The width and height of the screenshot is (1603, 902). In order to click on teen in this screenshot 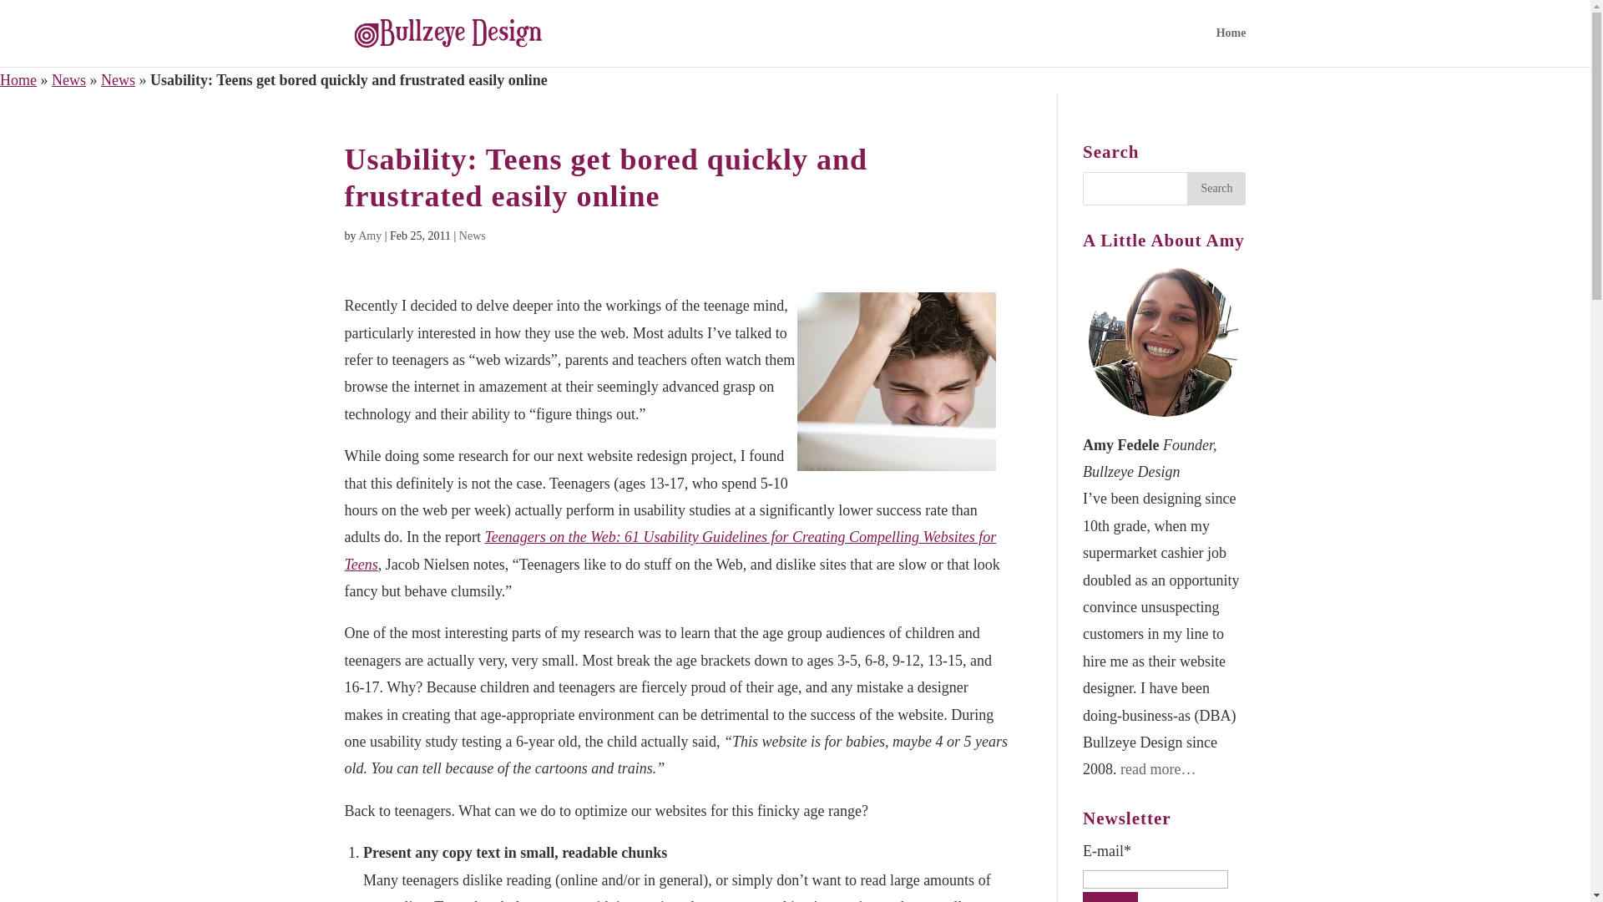, I will do `click(896, 381)`.